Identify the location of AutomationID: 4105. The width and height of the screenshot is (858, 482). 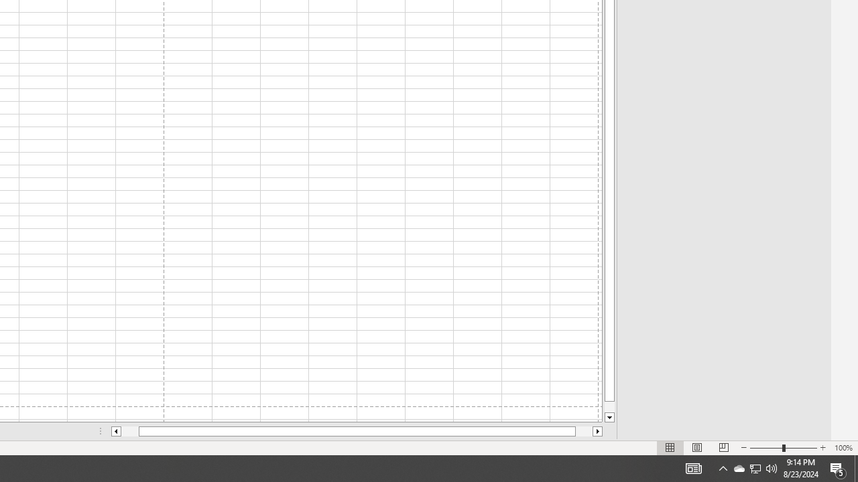
(772, 469).